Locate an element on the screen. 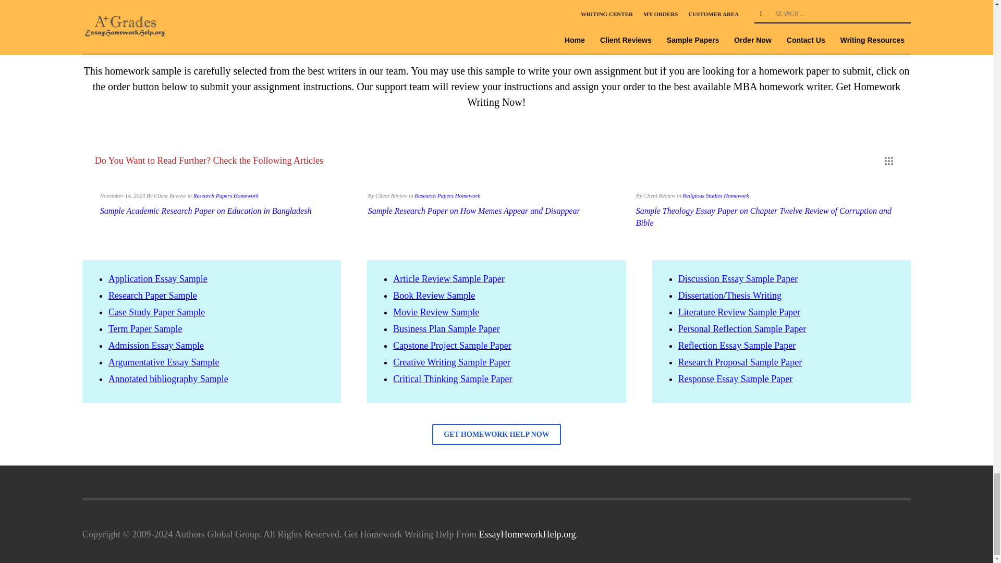 The width and height of the screenshot is (1001, 563). Book Review Sample is located at coordinates (434, 295).